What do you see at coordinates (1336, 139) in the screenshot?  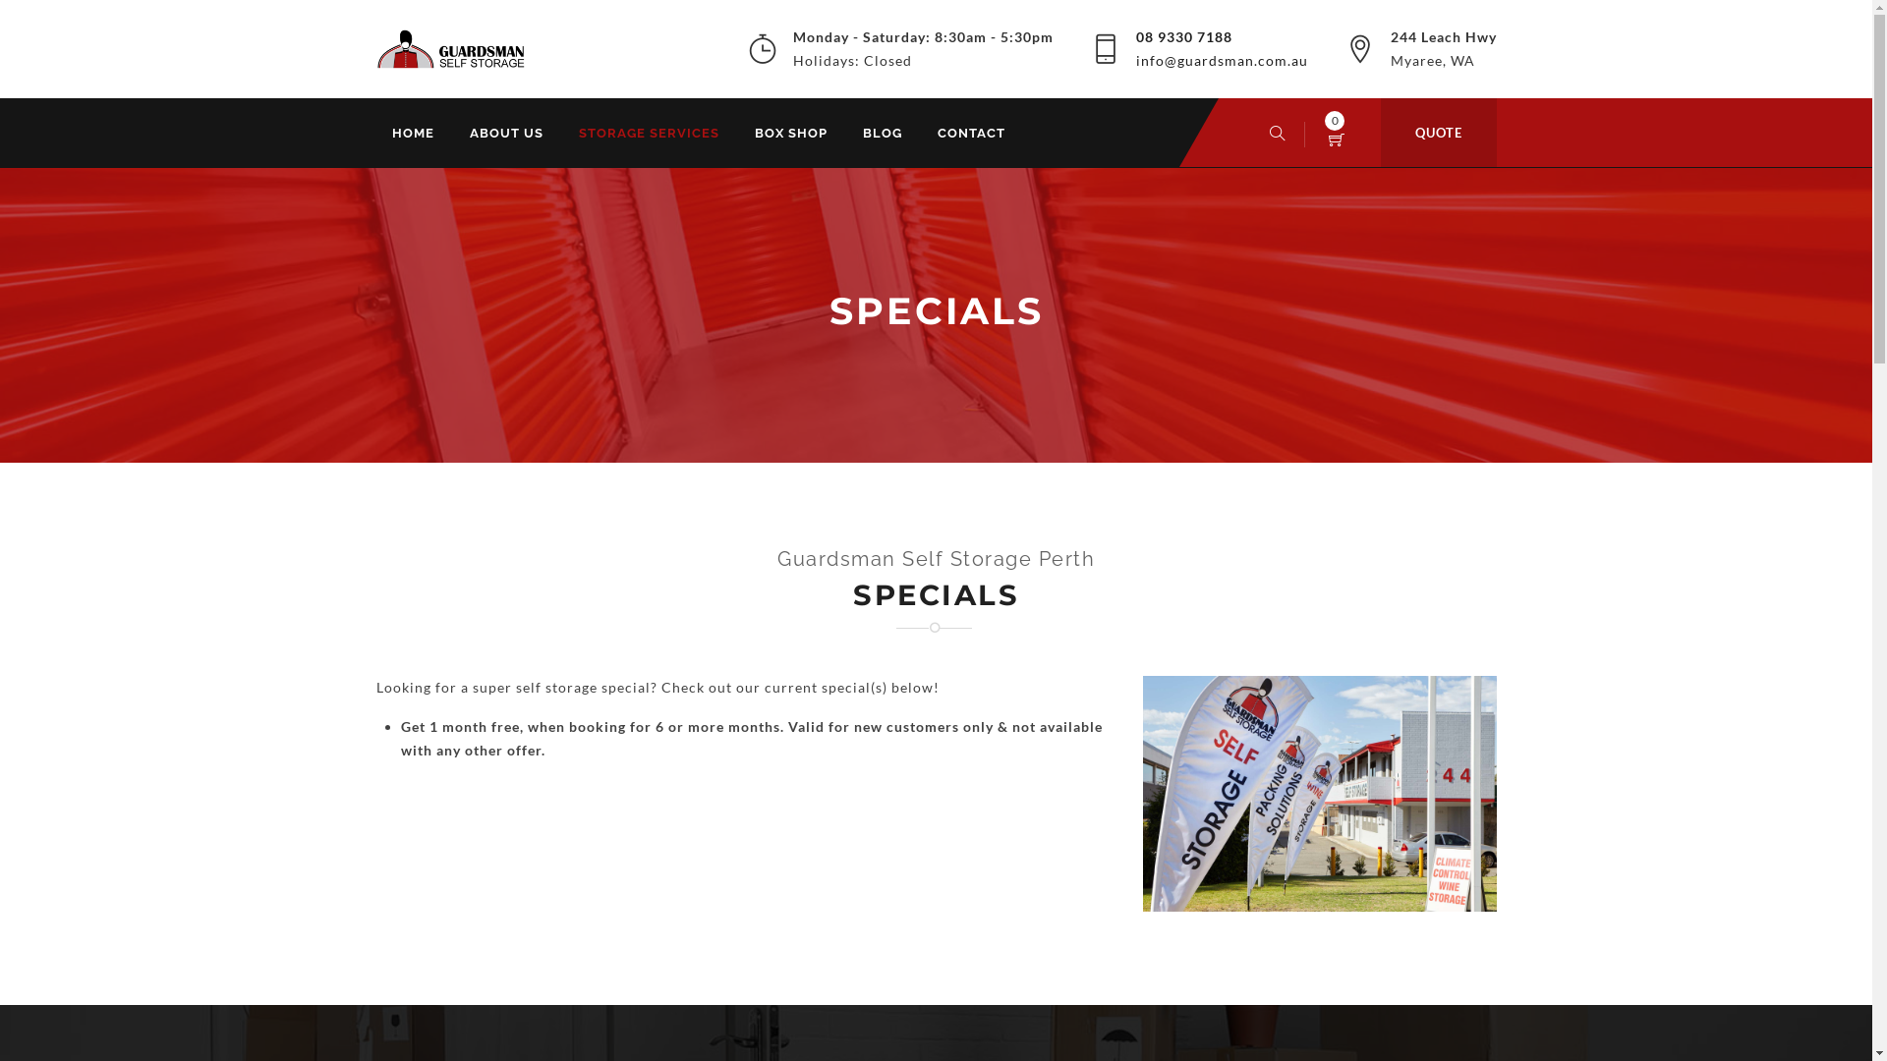 I see `0` at bounding box center [1336, 139].